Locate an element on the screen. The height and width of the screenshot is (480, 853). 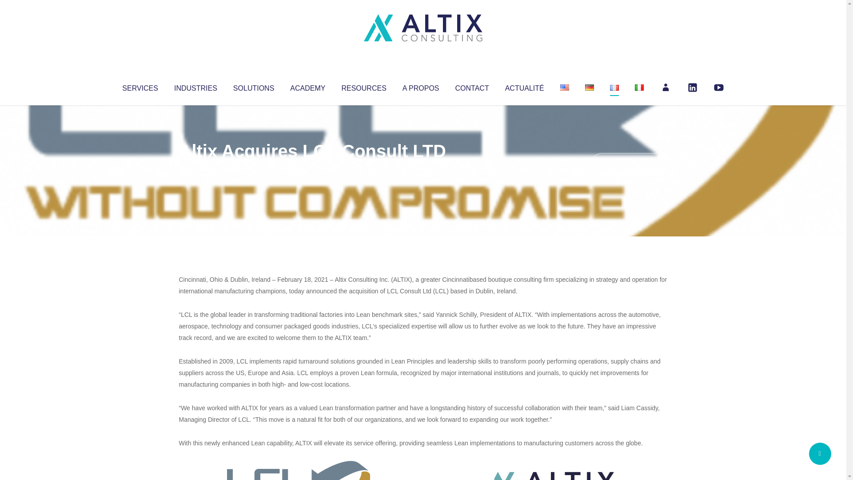
SERVICES is located at coordinates (140, 86).